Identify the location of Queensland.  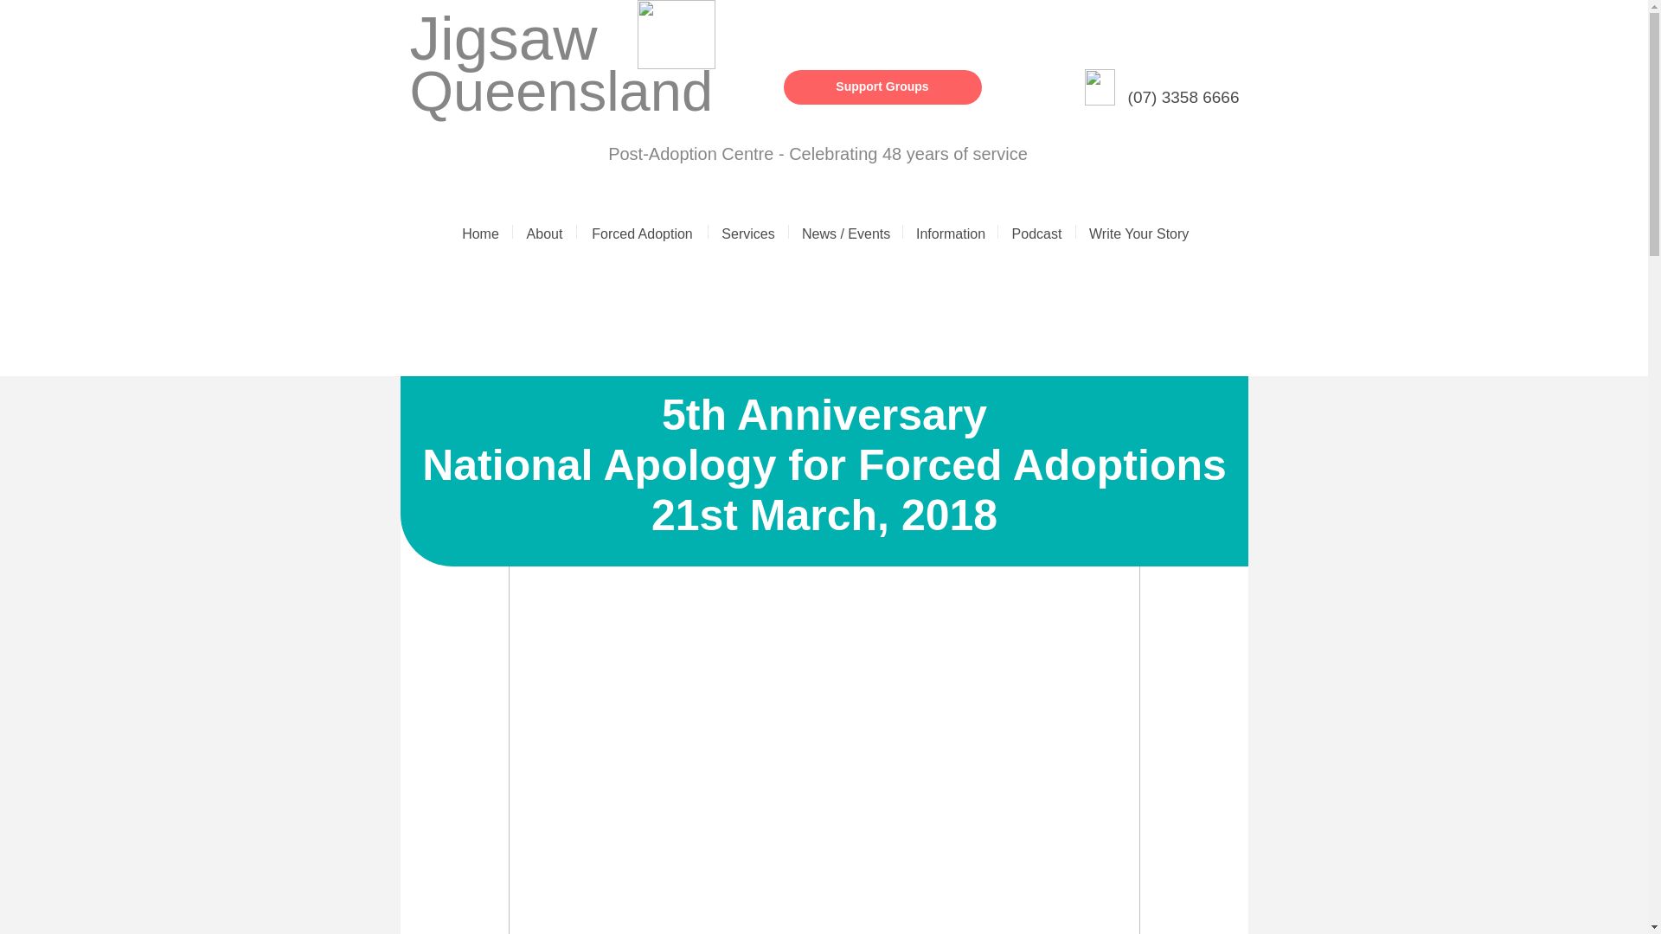
(562, 91).